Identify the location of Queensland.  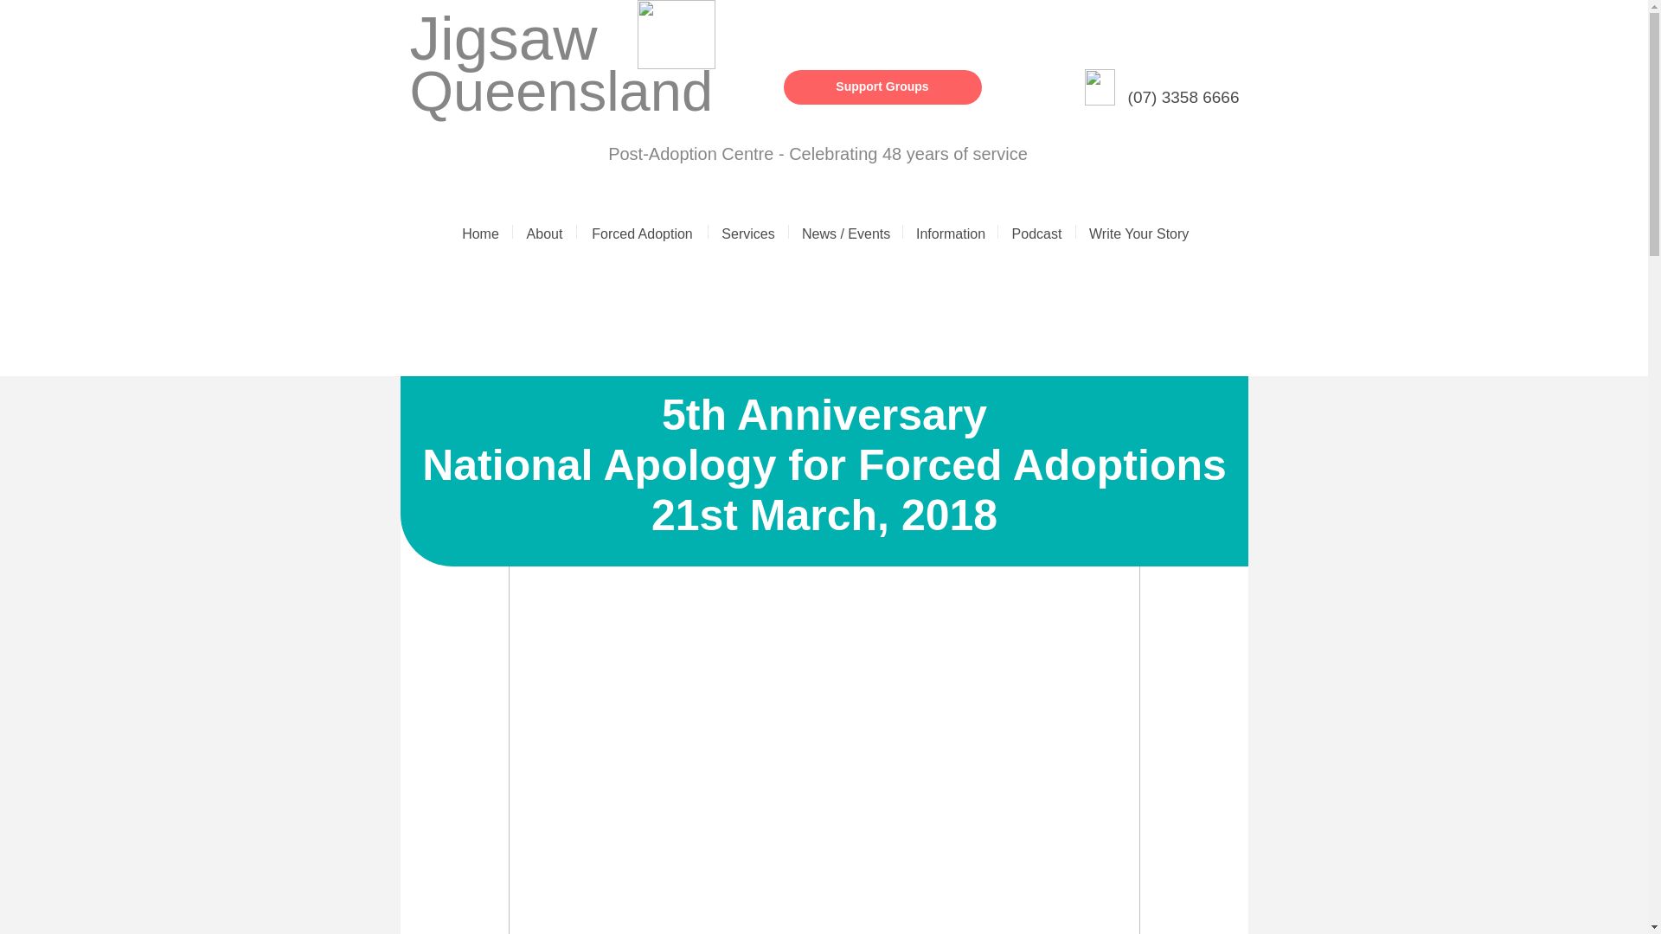
(562, 91).